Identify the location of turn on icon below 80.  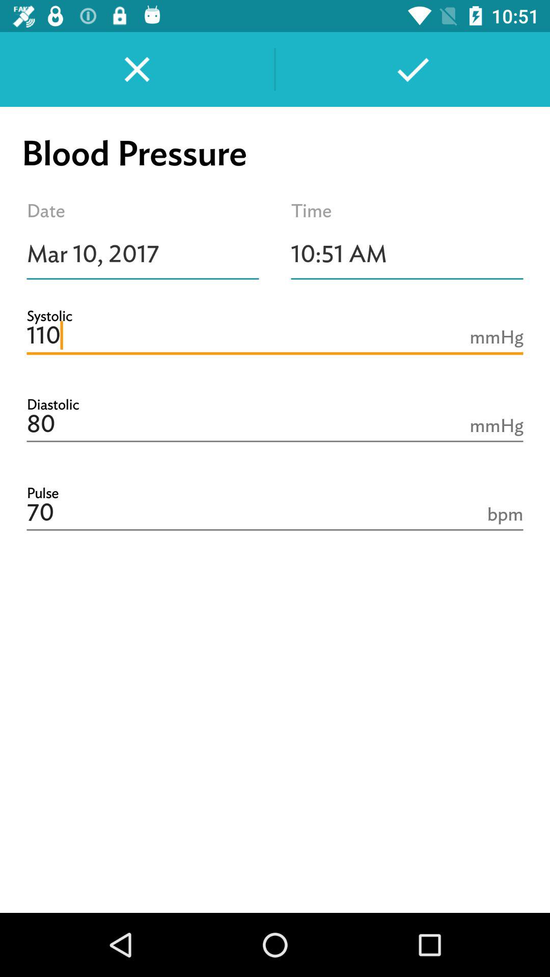
(275, 513).